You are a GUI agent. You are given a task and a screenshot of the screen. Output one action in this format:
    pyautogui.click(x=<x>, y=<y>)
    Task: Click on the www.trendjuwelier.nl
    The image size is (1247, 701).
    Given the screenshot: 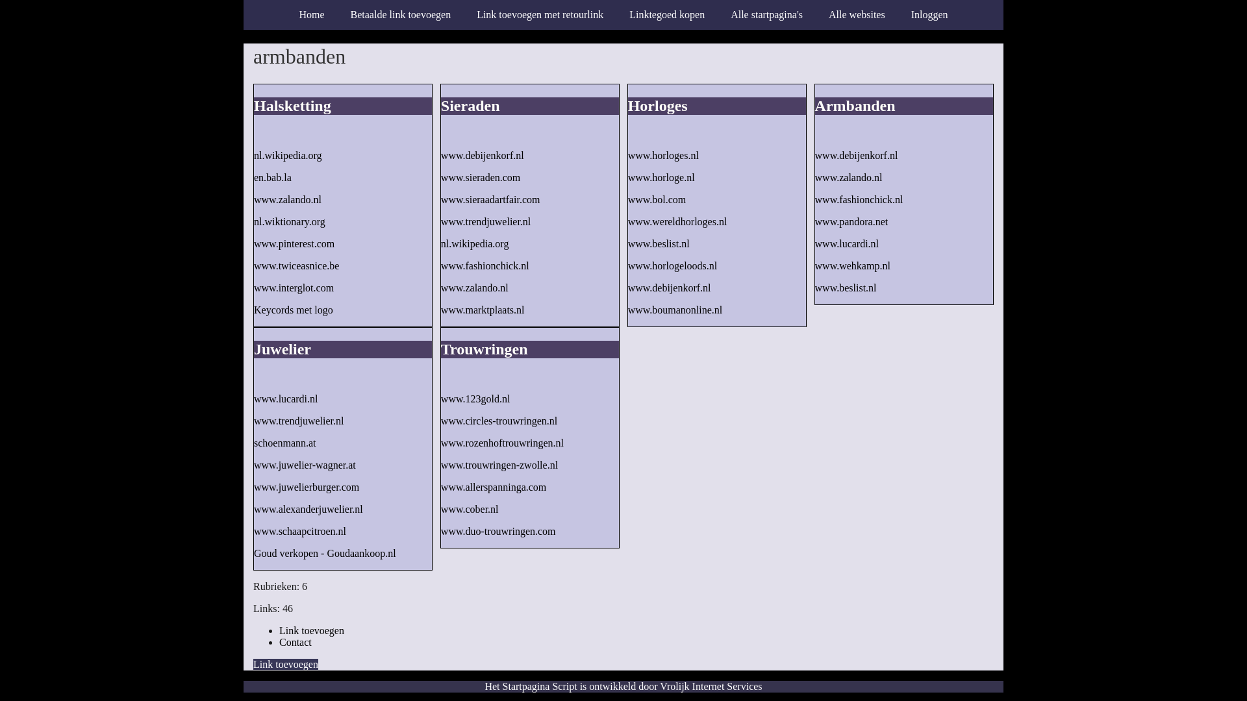 What is the action you would take?
    pyautogui.click(x=486, y=222)
    